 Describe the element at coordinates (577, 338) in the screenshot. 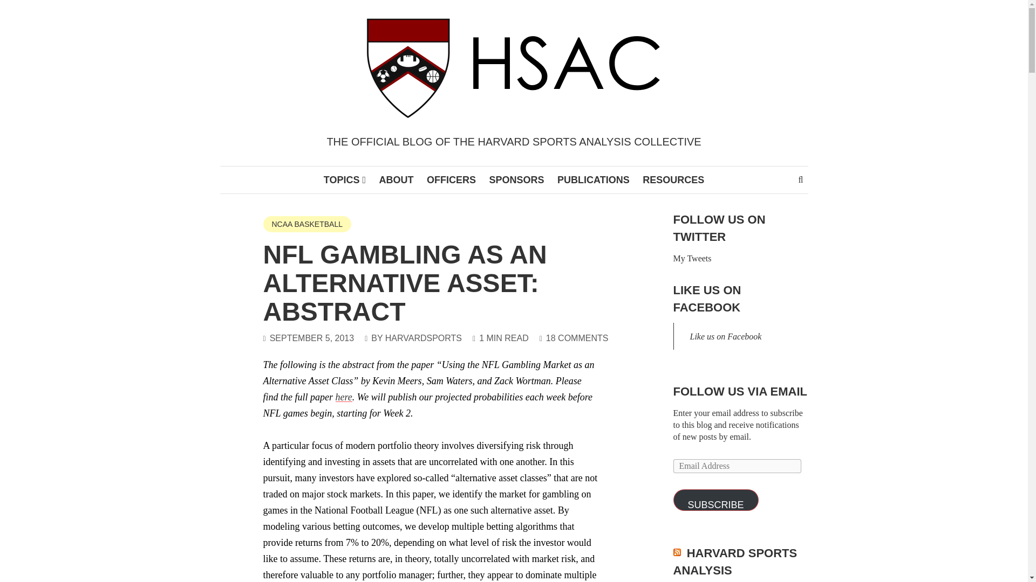

I see `18 COMMENTS` at that location.